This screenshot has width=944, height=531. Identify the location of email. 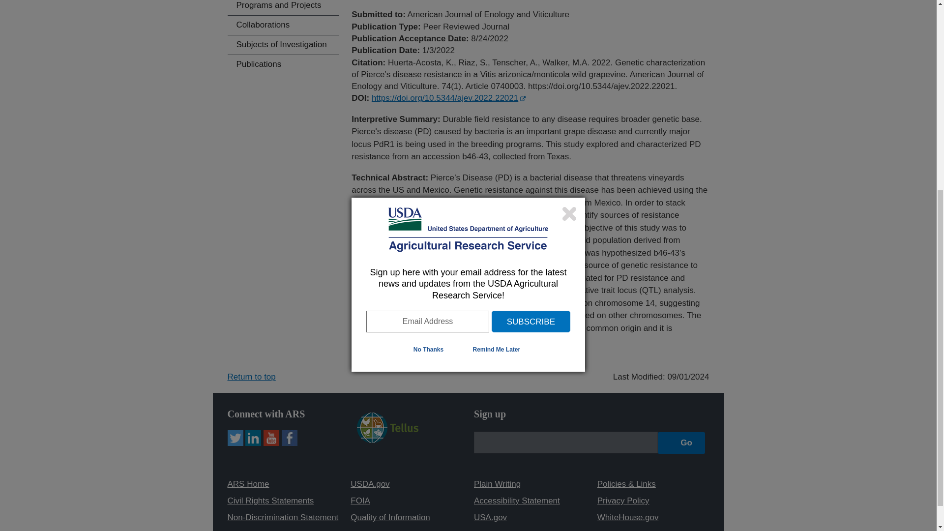
(565, 442).